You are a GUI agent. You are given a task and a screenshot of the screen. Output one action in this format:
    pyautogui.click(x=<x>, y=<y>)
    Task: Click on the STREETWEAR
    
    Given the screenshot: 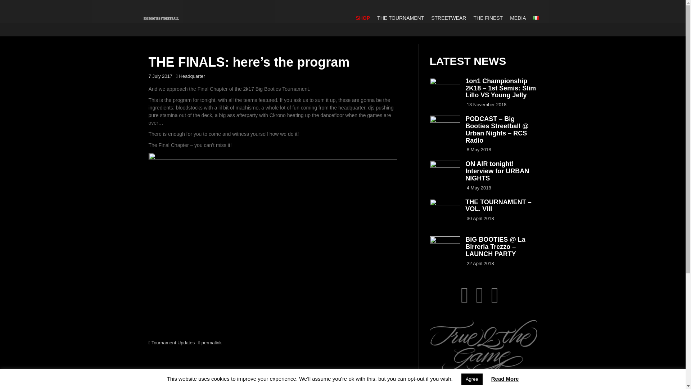 What is the action you would take?
    pyautogui.click(x=448, y=18)
    